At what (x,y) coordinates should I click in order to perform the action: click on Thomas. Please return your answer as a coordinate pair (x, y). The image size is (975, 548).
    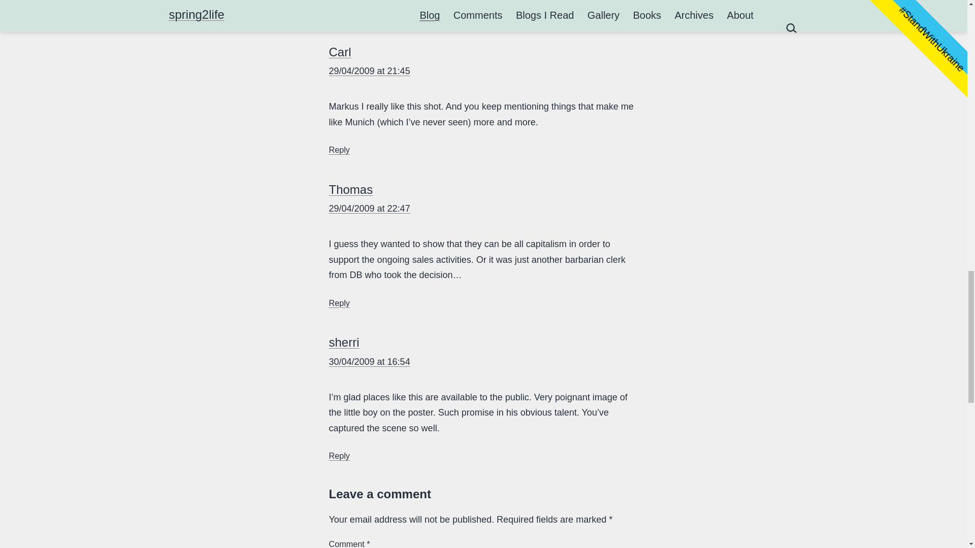
    Looking at the image, I should click on (351, 189).